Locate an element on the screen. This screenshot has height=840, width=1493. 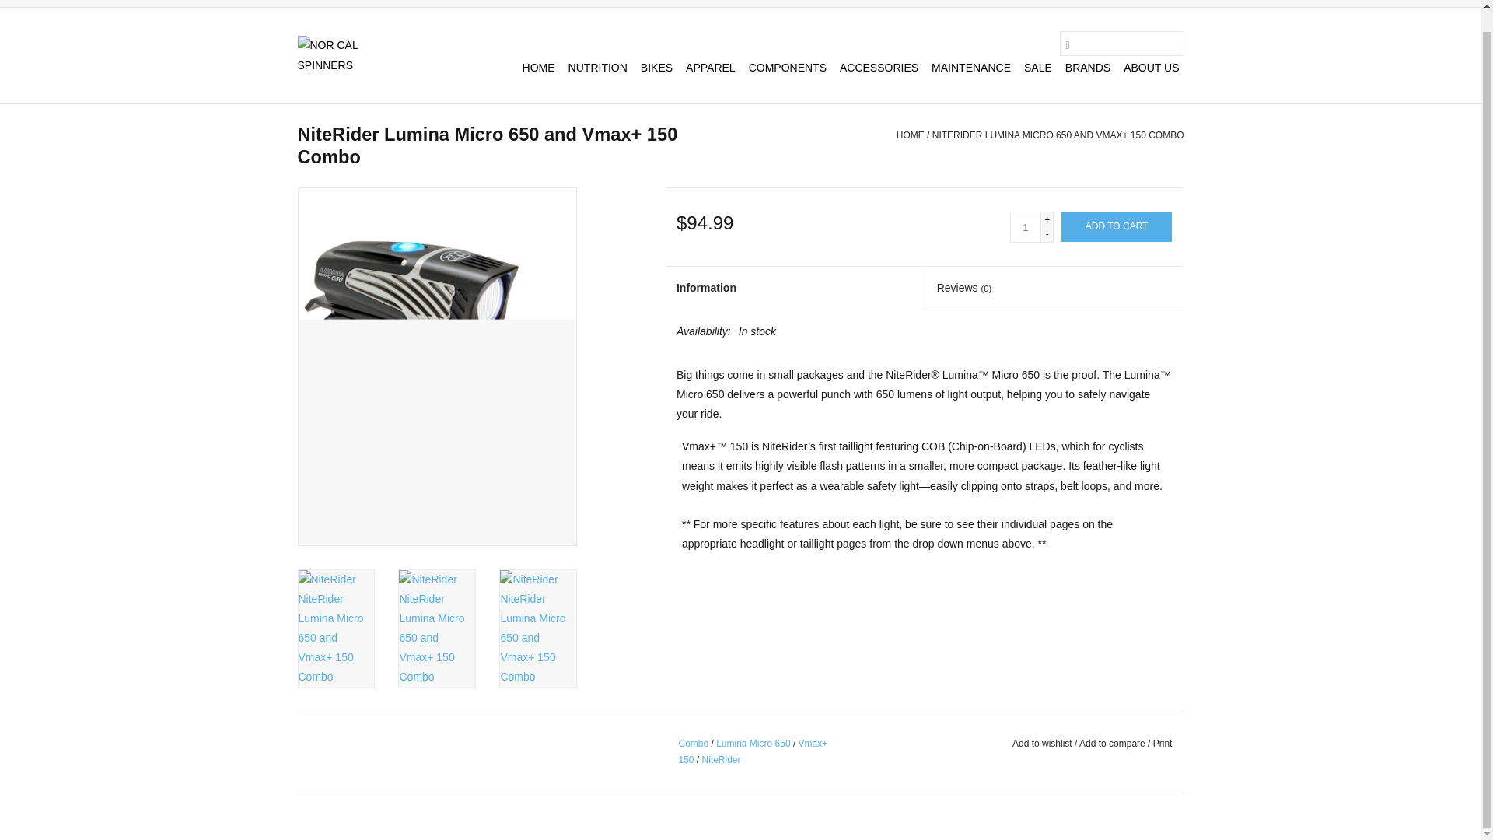
1 is located at coordinates (1025, 227).